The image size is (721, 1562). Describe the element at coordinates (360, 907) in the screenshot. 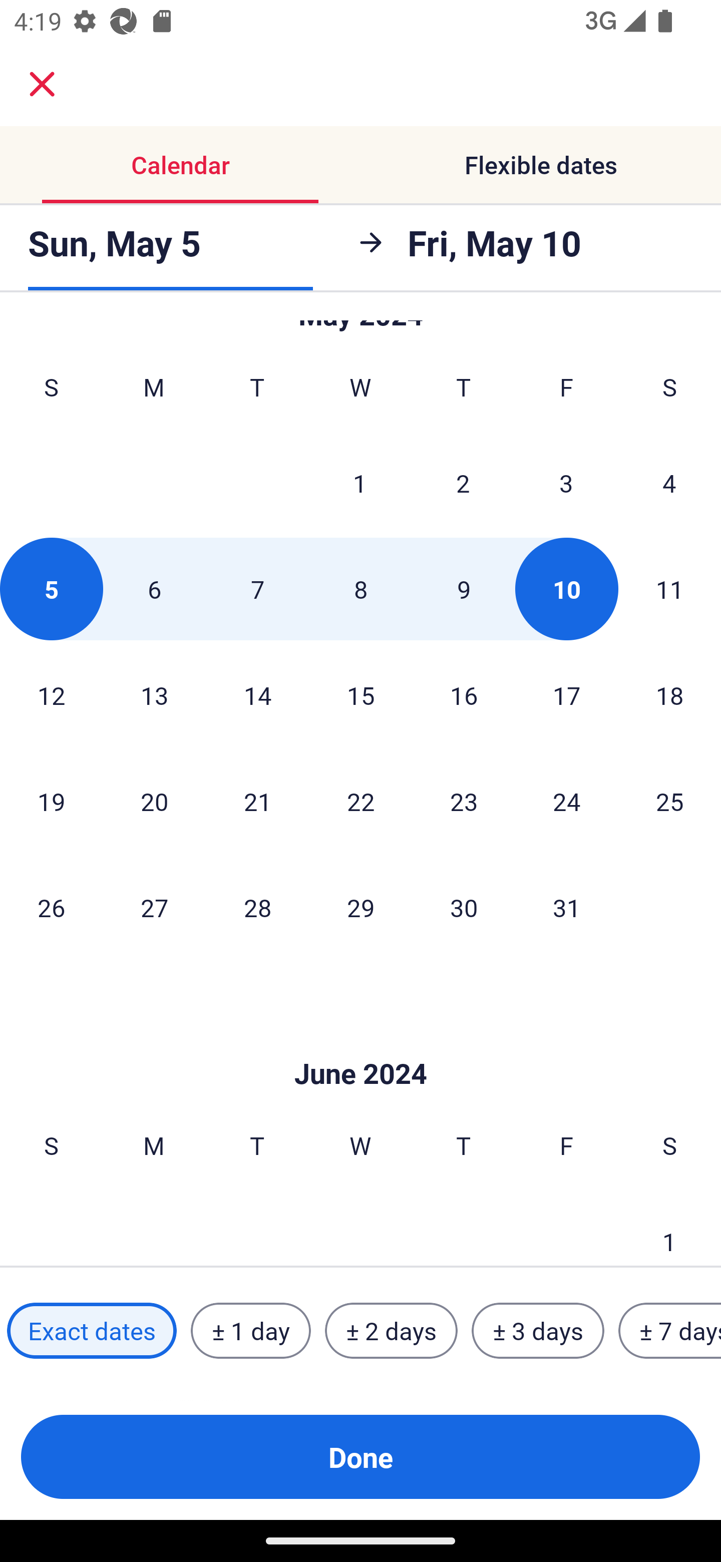

I see `29 Wednesday, May 29, 2024` at that location.